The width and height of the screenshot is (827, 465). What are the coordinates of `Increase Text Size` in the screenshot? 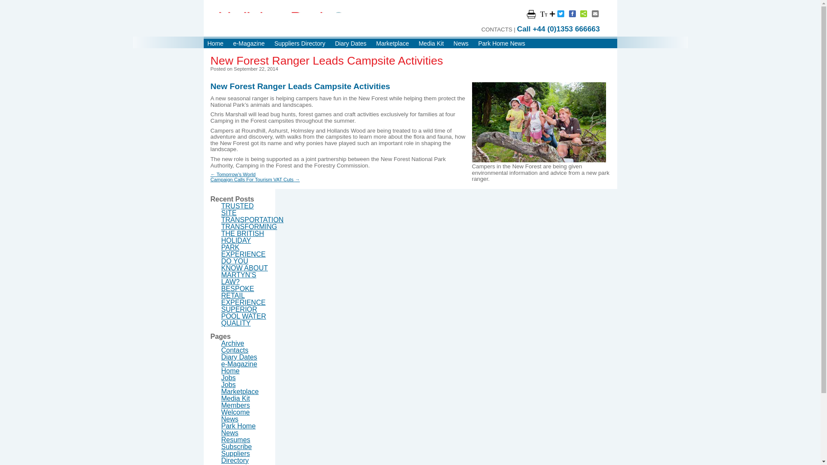 It's located at (547, 14).